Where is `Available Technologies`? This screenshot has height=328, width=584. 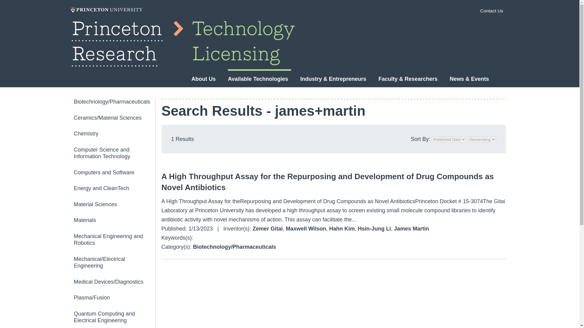 Available Technologies is located at coordinates (258, 79).